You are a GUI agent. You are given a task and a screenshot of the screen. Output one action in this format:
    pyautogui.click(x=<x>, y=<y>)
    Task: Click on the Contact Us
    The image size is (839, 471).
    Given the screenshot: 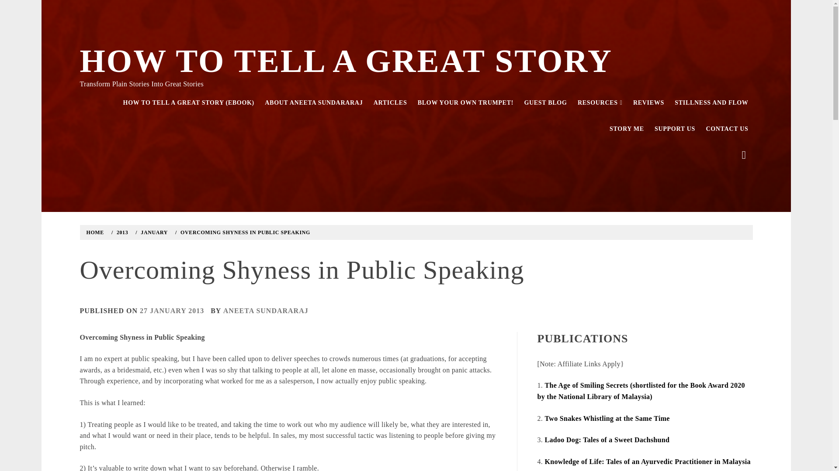 What is the action you would take?
    pyautogui.click(x=727, y=129)
    